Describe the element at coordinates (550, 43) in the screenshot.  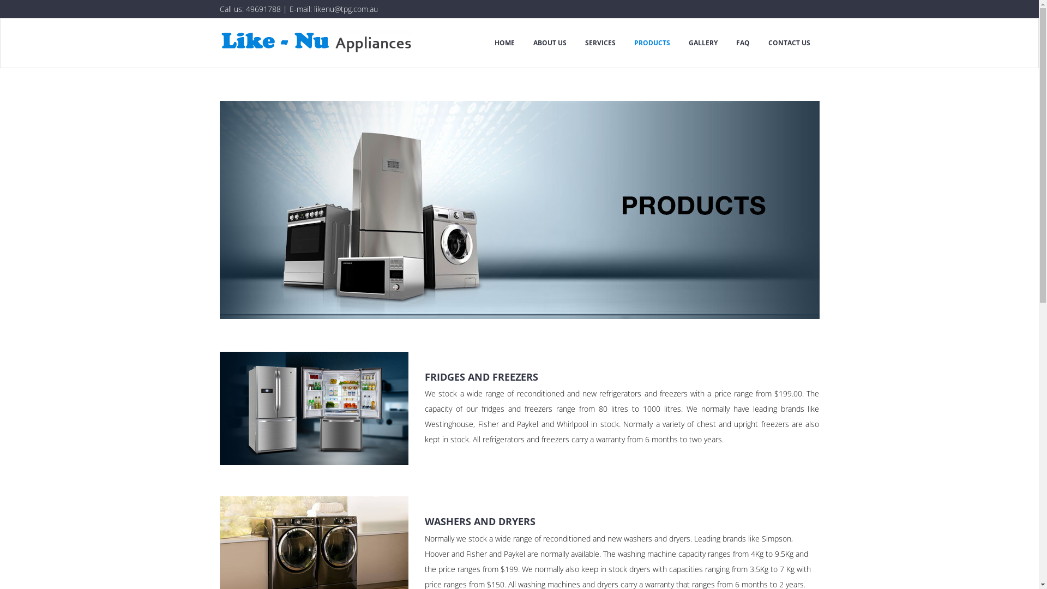
I see `ABOUT US` at that location.